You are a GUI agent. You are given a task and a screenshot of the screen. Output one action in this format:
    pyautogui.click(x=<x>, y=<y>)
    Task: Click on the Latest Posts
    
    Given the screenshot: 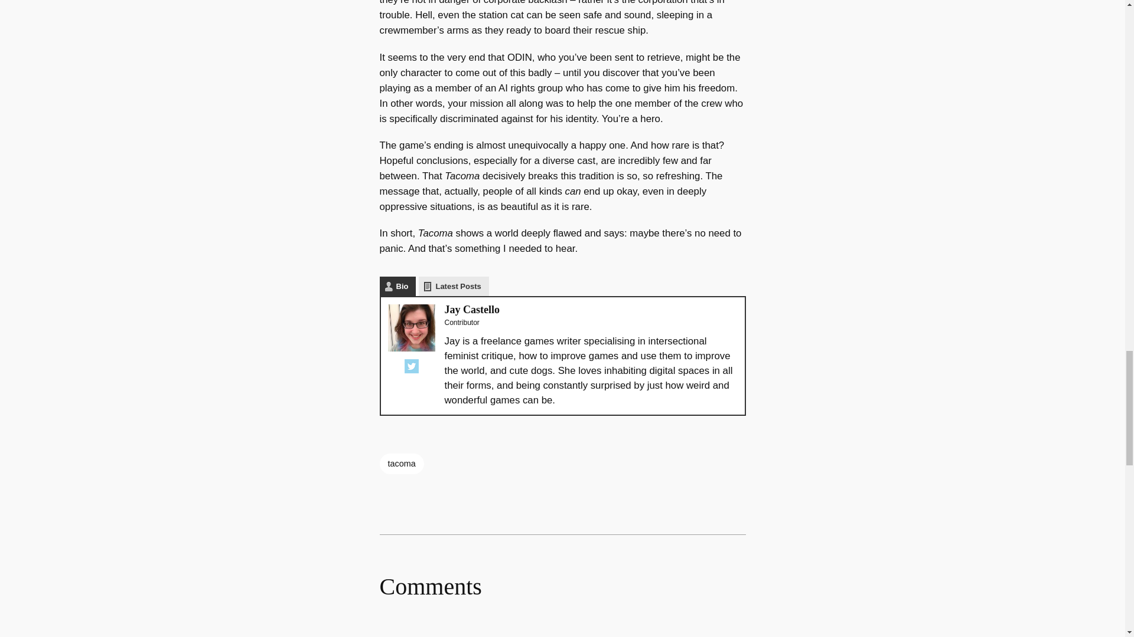 What is the action you would take?
    pyautogui.click(x=454, y=286)
    